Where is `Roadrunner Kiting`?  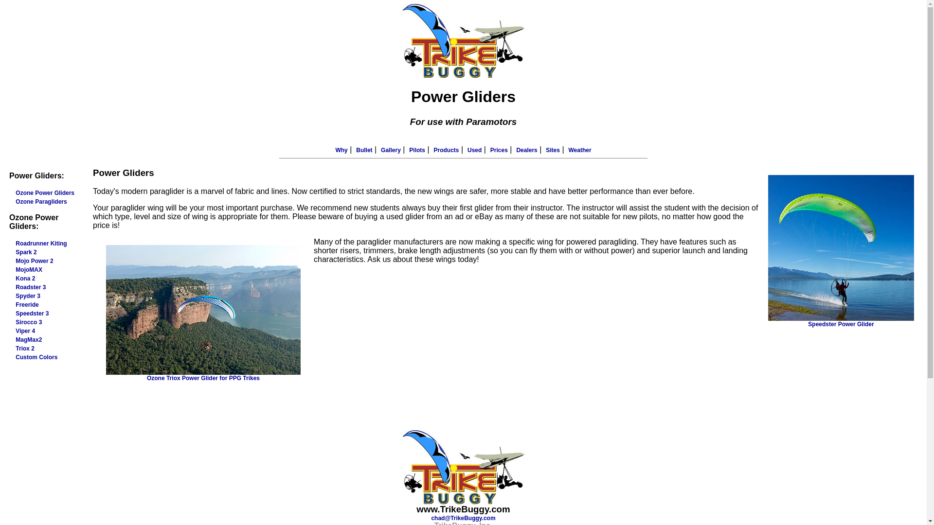
Roadrunner Kiting is located at coordinates (41, 243).